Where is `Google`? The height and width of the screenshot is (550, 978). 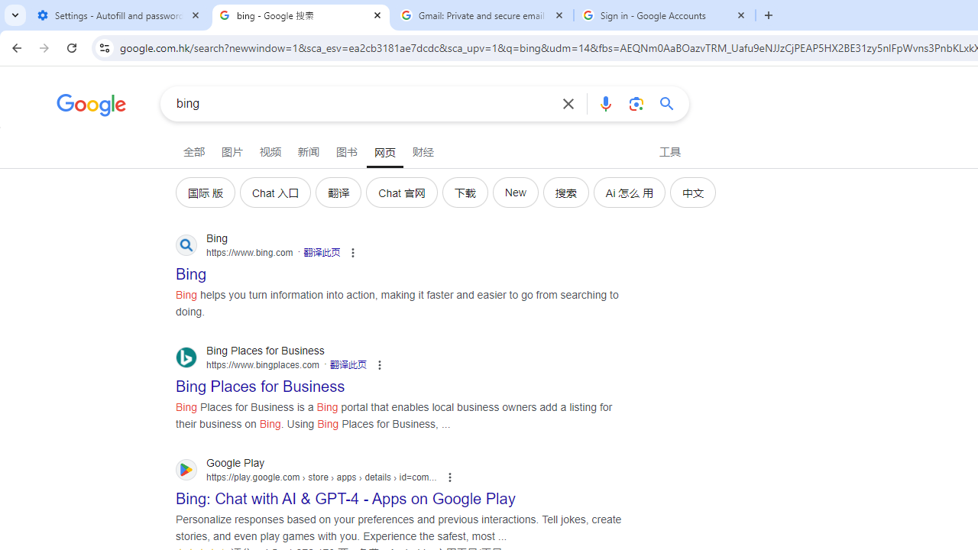
Google is located at coordinates (92, 107).